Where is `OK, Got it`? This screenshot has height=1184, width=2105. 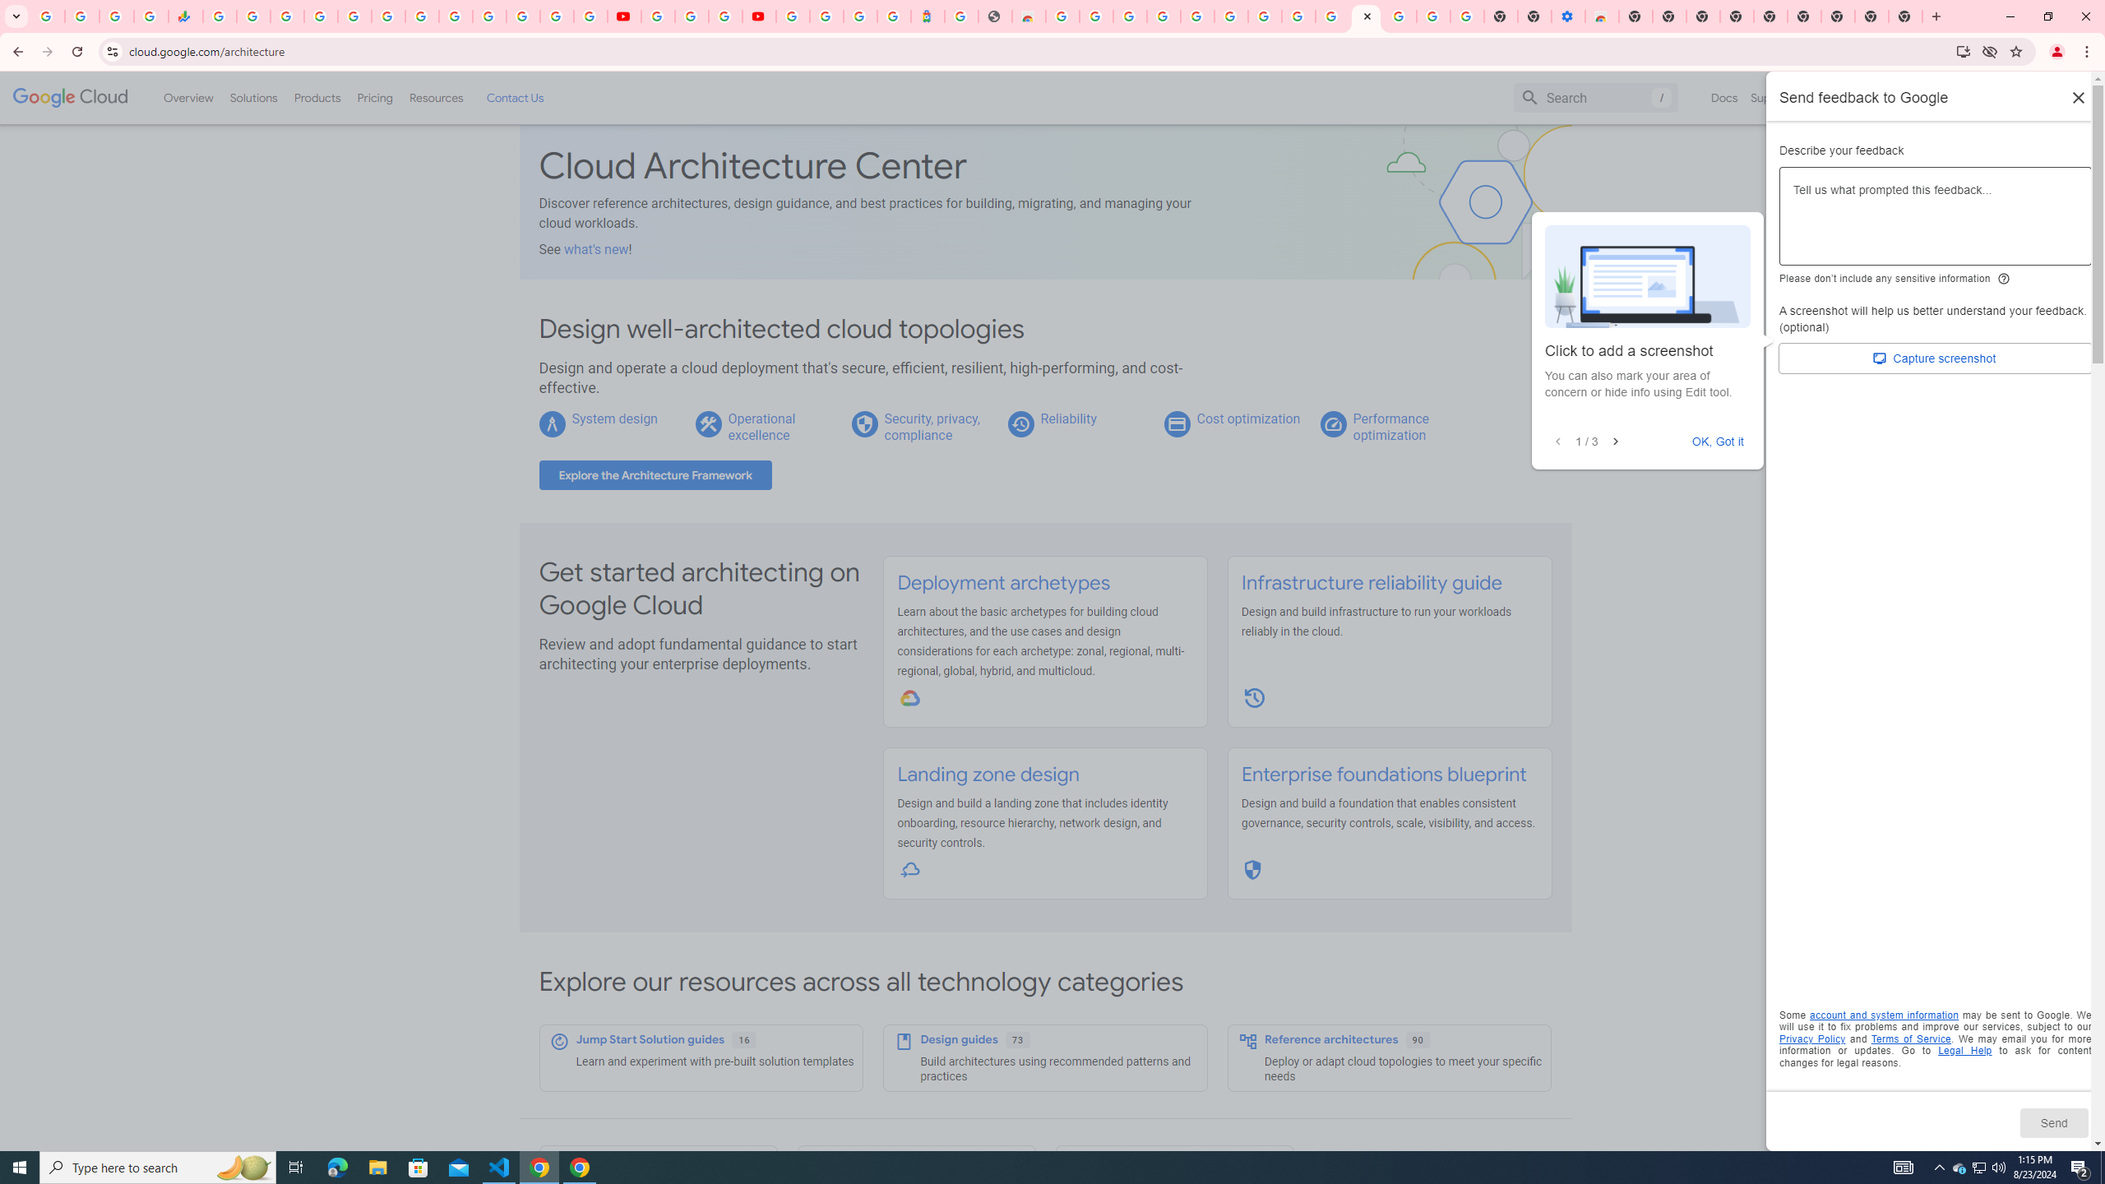 OK, Got it is located at coordinates (1719, 441).